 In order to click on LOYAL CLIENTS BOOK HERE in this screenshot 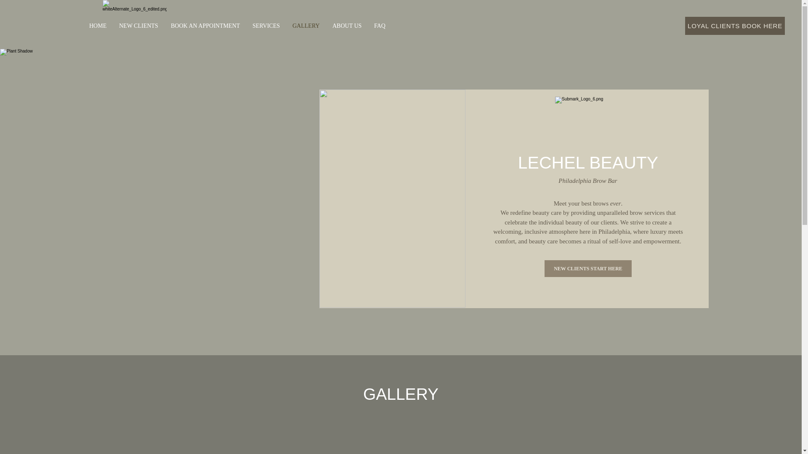, I will do `click(735, 26)`.